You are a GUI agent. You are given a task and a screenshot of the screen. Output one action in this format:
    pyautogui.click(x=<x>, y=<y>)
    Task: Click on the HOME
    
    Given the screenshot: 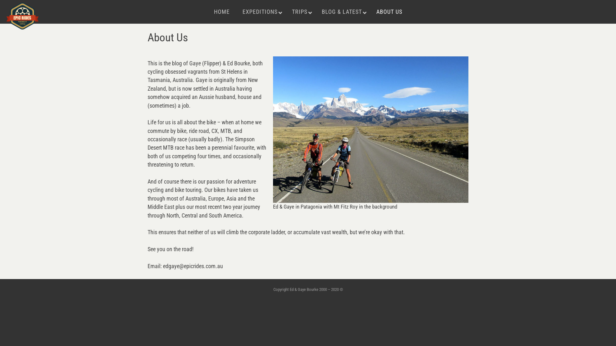 What is the action you would take?
    pyautogui.click(x=221, y=12)
    